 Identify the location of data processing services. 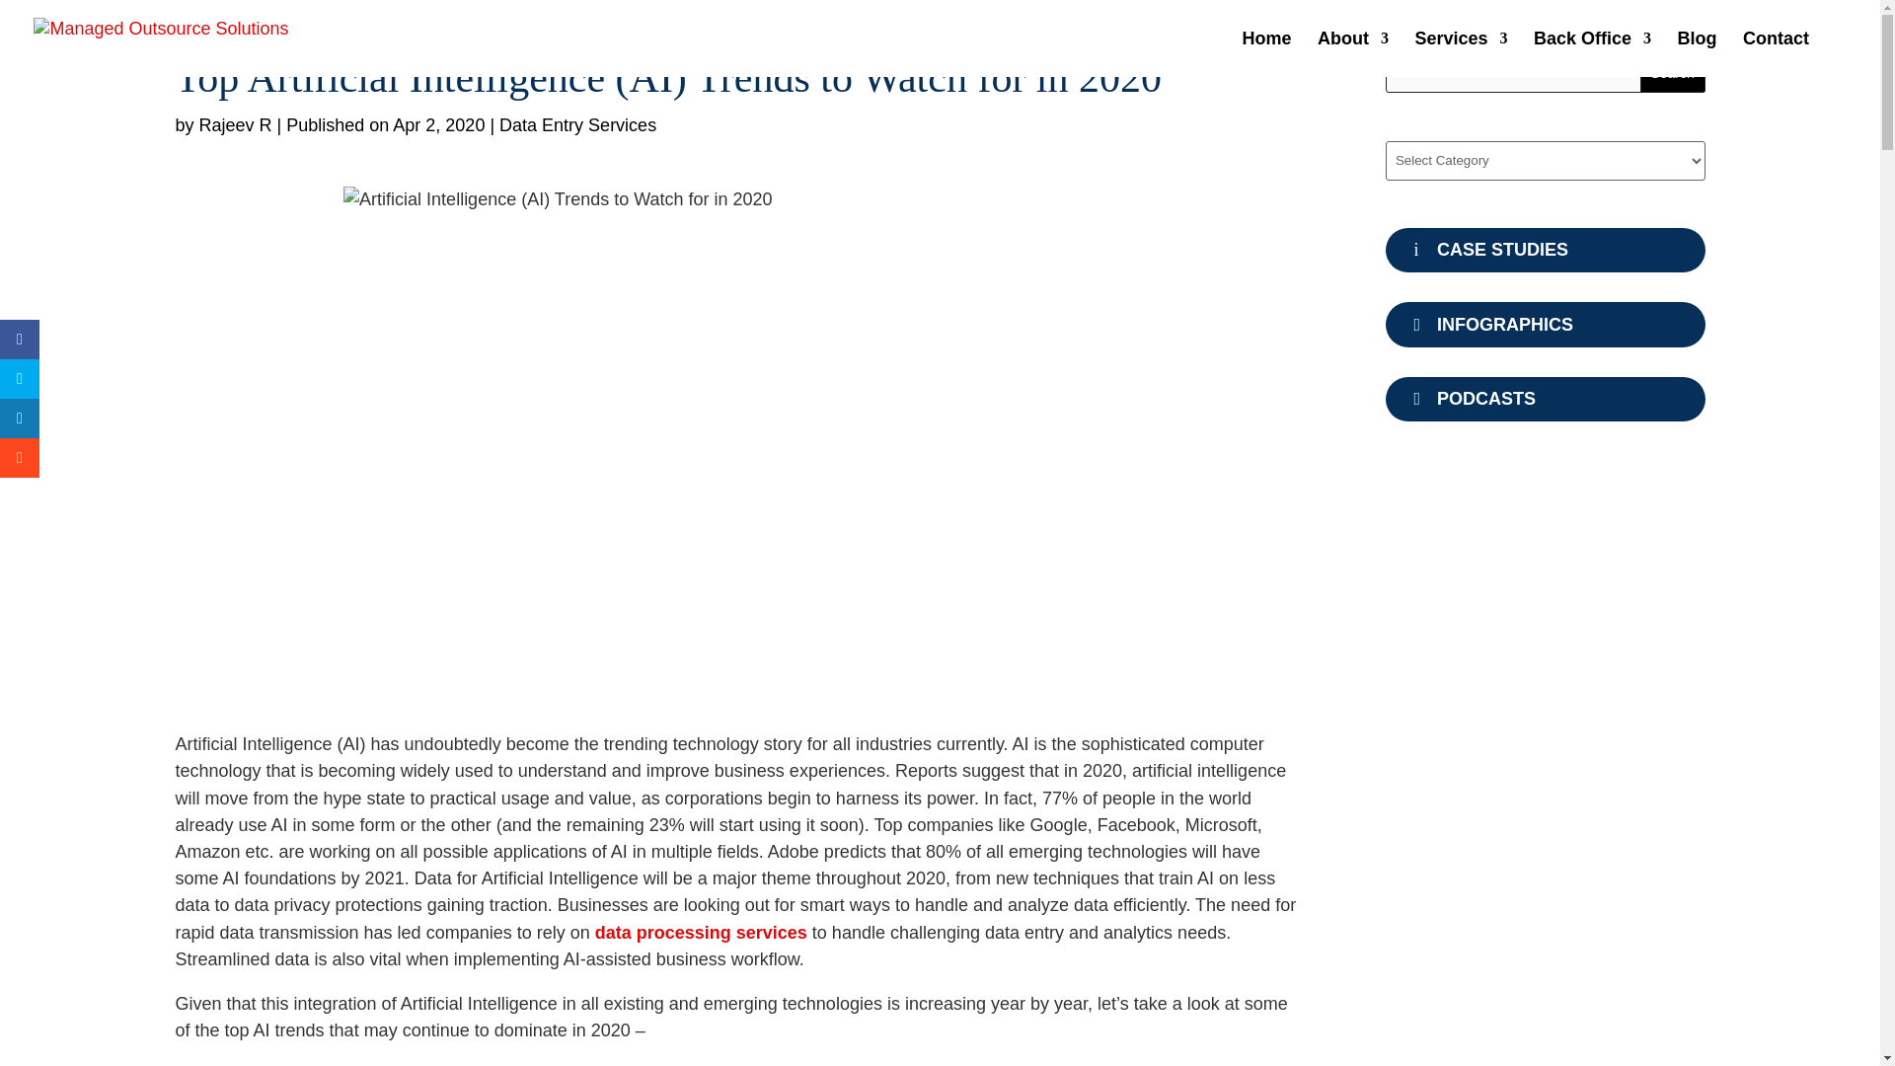
(701, 932).